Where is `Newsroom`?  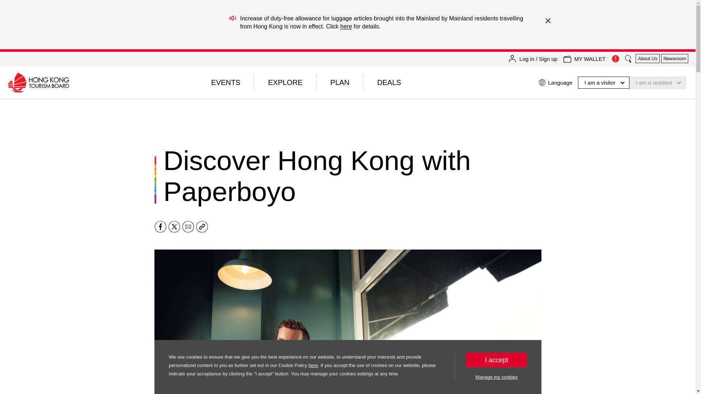 Newsroom is located at coordinates (675, 58).